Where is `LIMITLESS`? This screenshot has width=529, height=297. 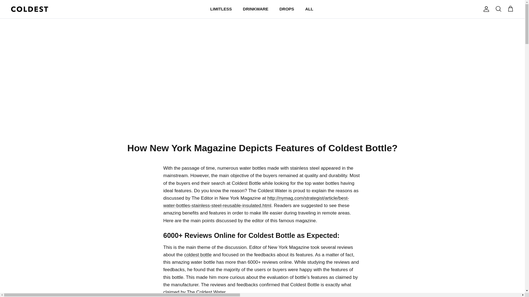
LIMITLESS is located at coordinates (221, 9).